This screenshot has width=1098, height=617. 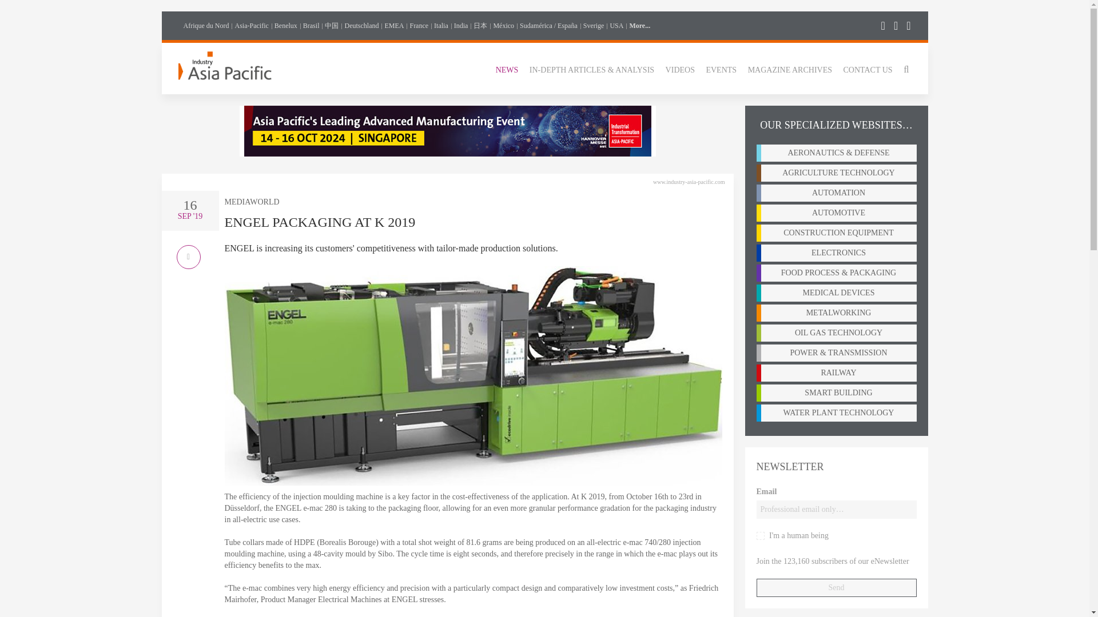 I want to click on Deutschland, so click(x=361, y=25).